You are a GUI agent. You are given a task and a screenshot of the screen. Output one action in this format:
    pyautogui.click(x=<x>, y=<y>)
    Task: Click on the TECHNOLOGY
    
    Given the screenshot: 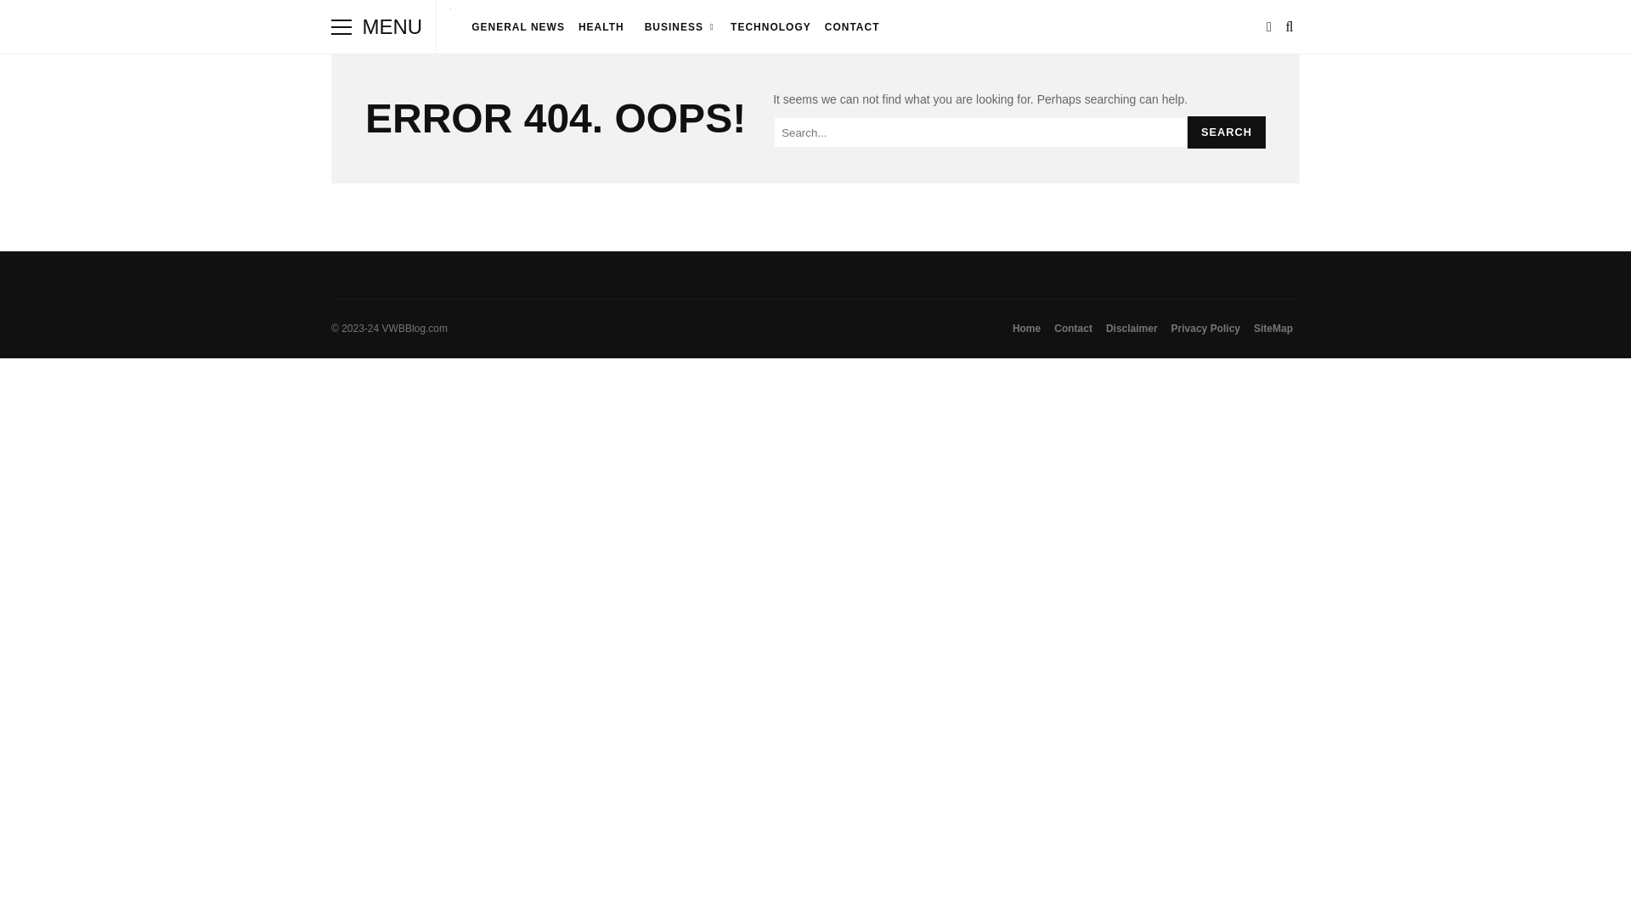 What is the action you would take?
    pyautogui.click(x=771, y=27)
    